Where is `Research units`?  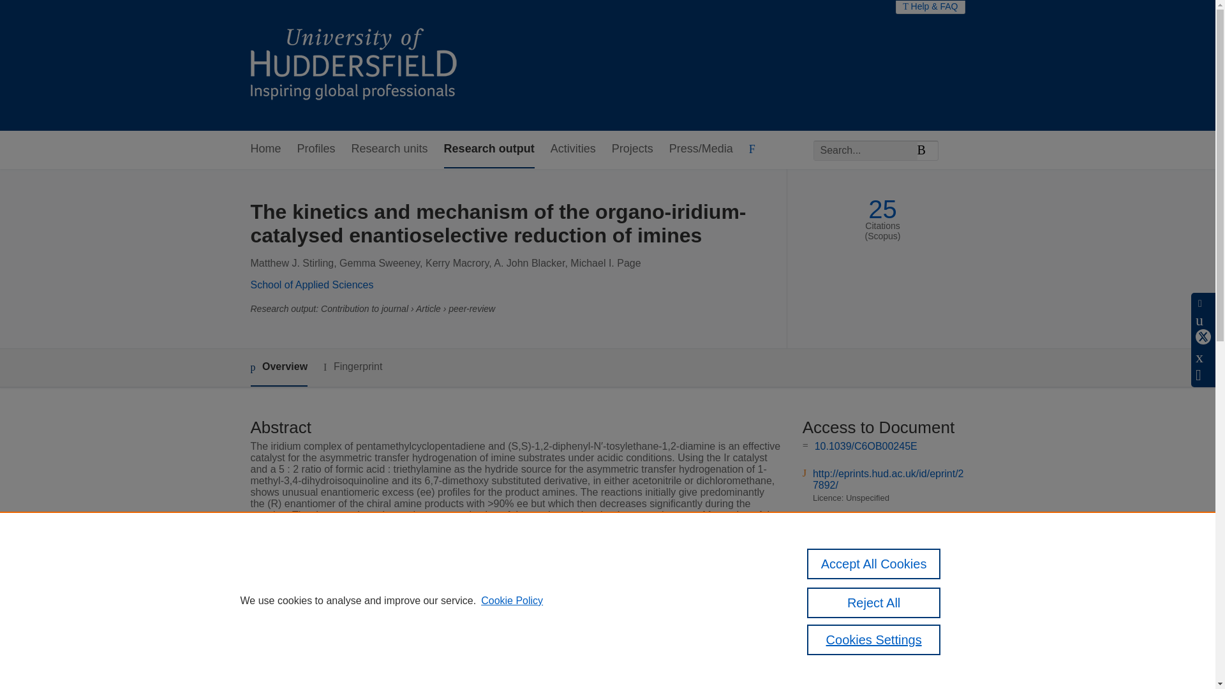 Research units is located at coordinates (389, 149).